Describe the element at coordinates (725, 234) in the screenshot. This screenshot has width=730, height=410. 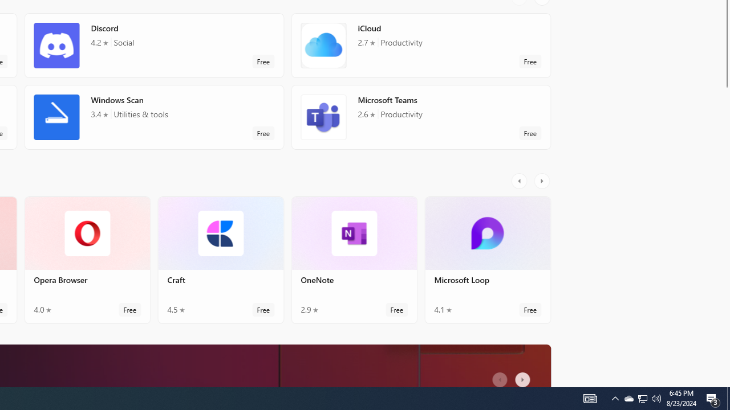
I see `Vertical Large Increase` at that location.